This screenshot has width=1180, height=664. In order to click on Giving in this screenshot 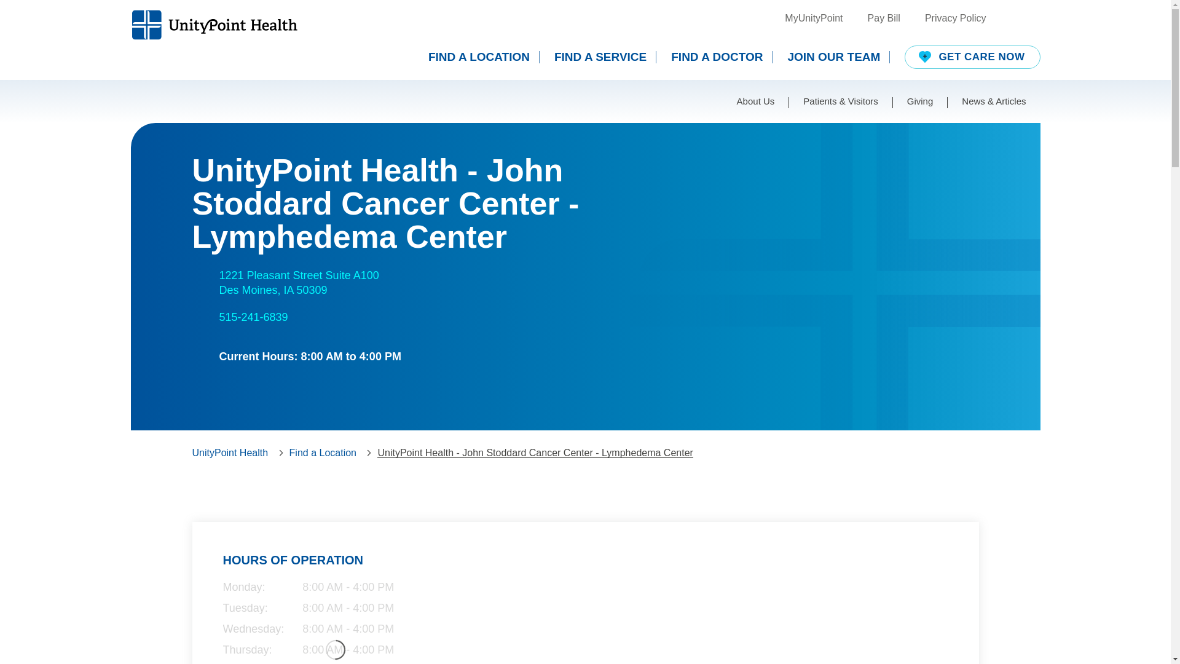, I will do `click(956, 18)`.